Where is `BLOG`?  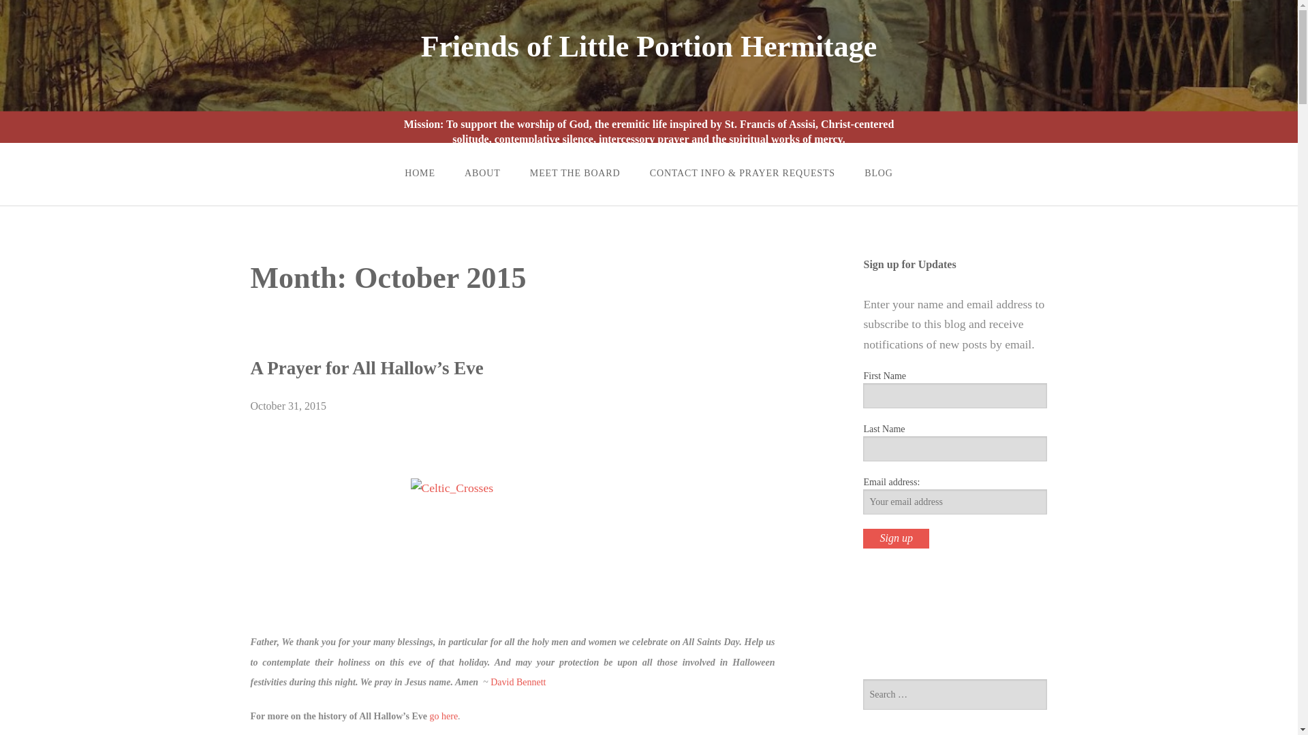
BLOG is located at coordinates (879, 173).